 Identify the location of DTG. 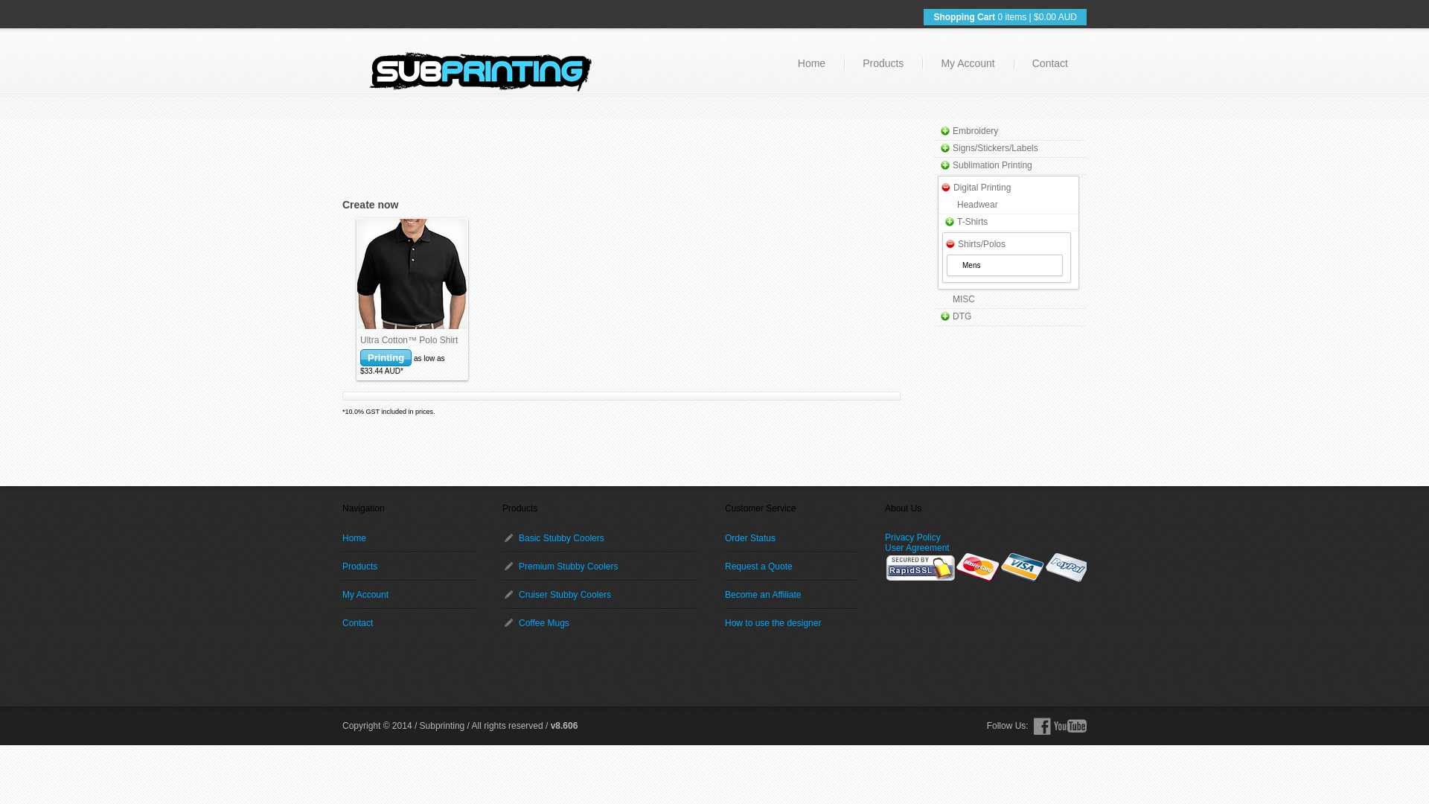
(962, 316).